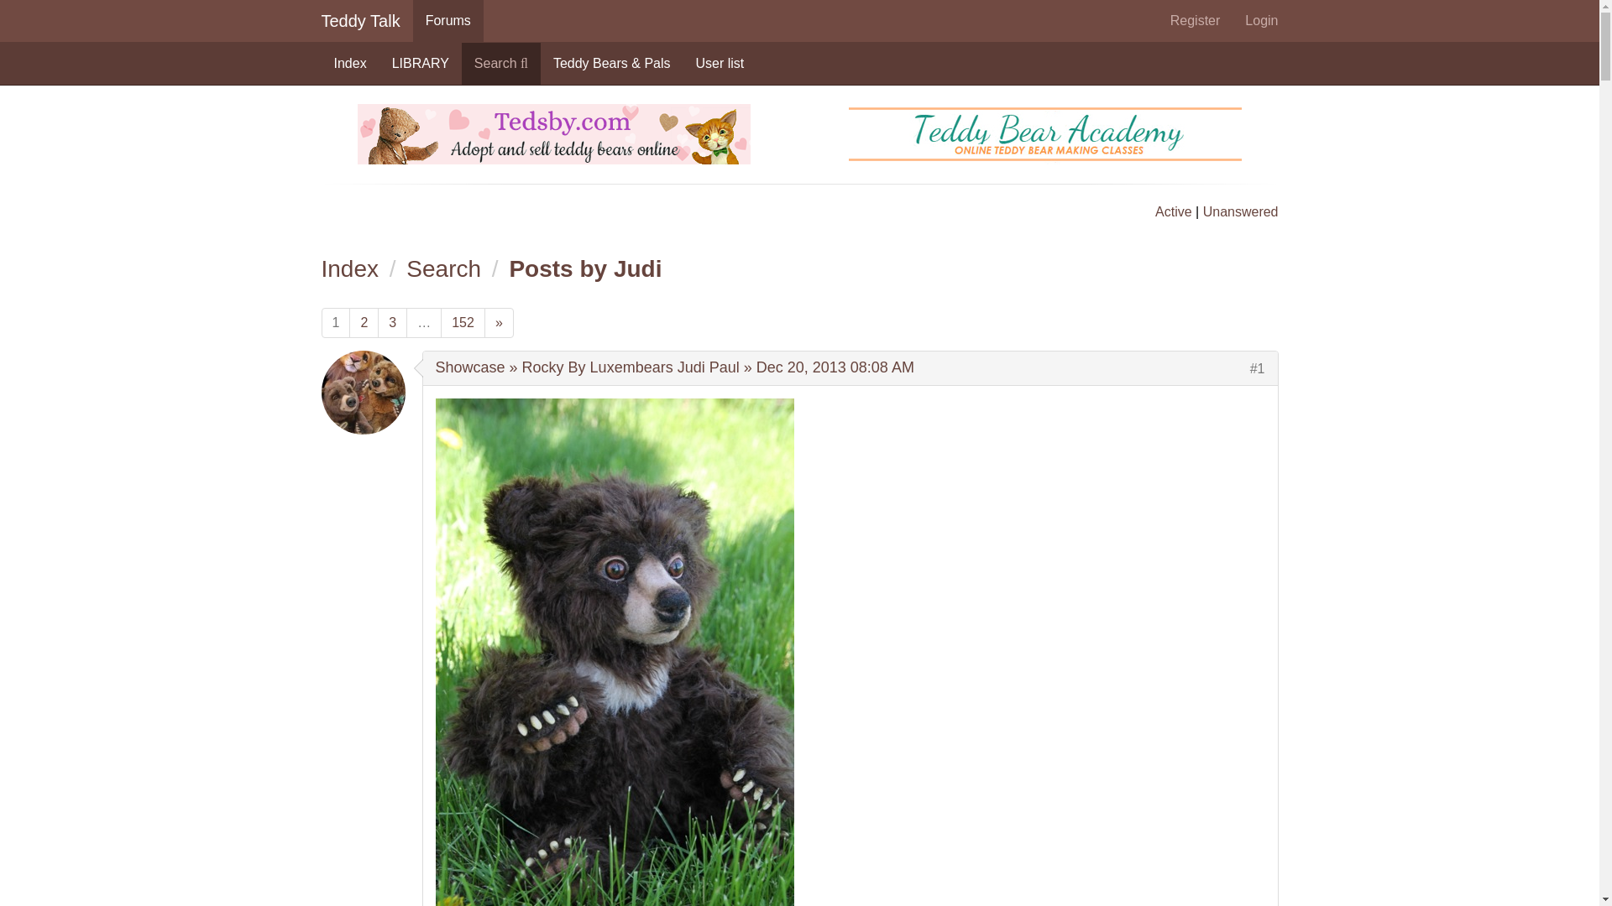 This screenshot has height=906, width=1612. What do you see at coordinates (631, 367) in the screenshot?
I see `Rocky By Luxembears Judi Paul` at bounding box center [631, 367].